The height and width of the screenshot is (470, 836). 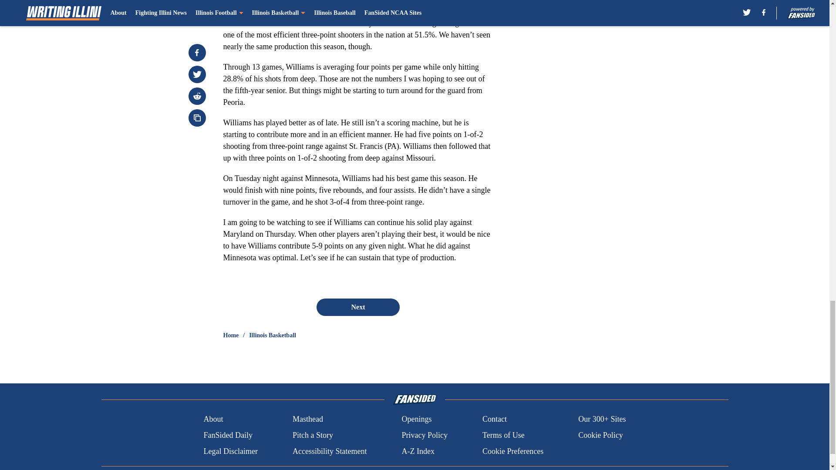 I want to click on About, so click(x=213, y=420).